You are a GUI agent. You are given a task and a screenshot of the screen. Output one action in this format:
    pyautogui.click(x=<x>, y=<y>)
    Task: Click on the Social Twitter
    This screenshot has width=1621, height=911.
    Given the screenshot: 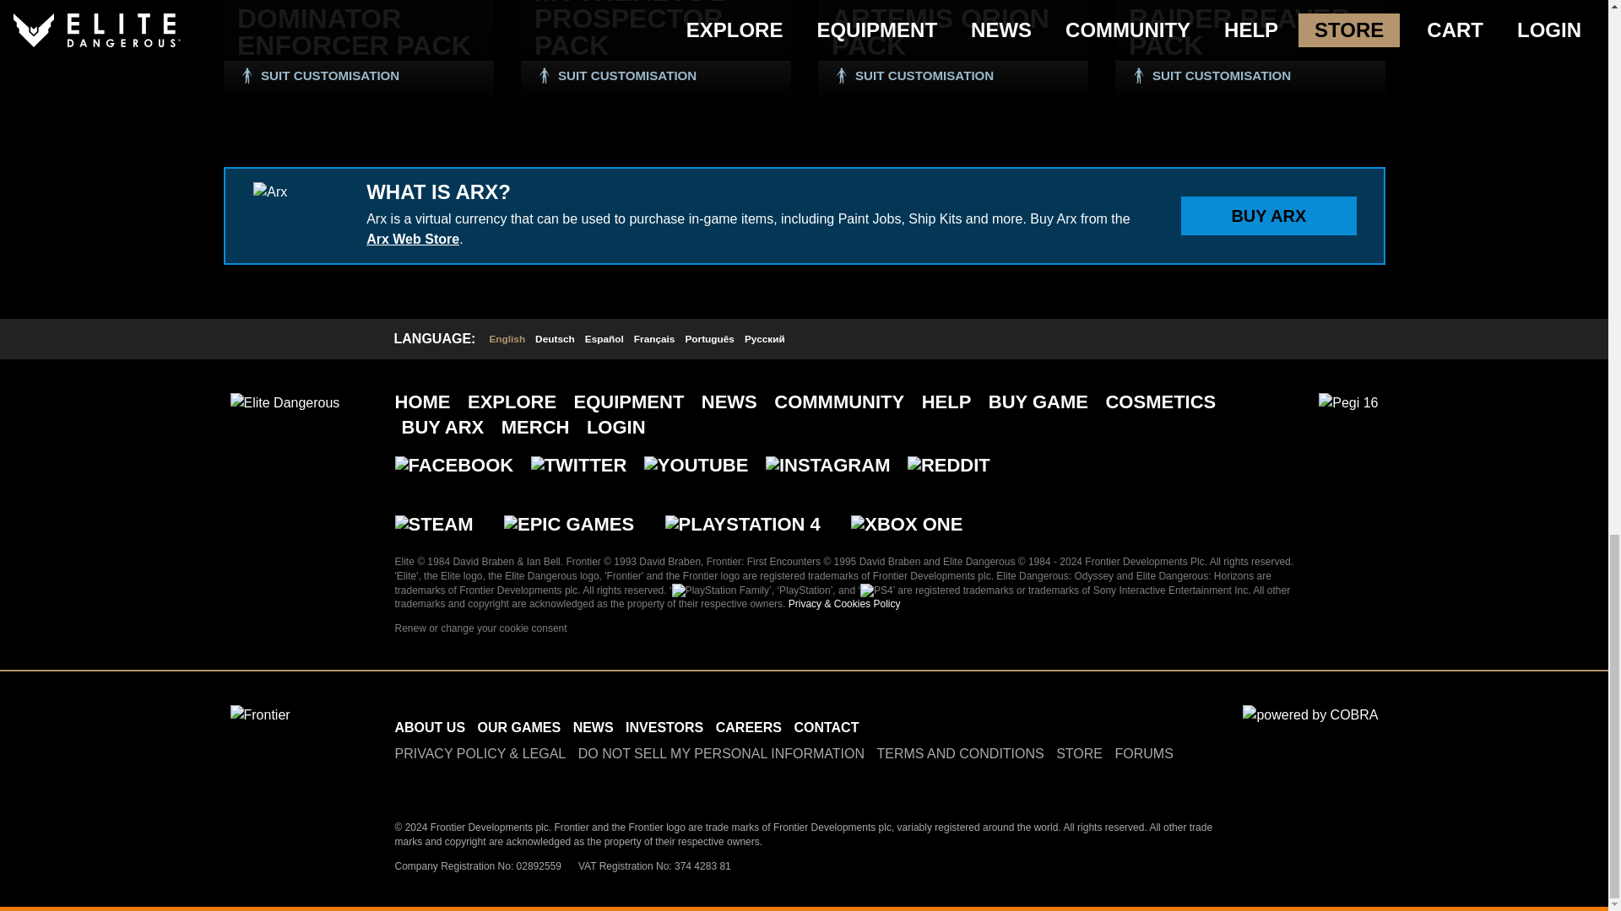 What is the action you would take?
    pyautogui.click(x=579, y=464)
    